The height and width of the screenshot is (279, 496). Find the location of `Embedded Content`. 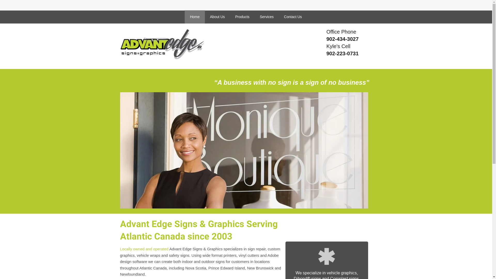

Embedded Content is located at coordinates (360, 7).